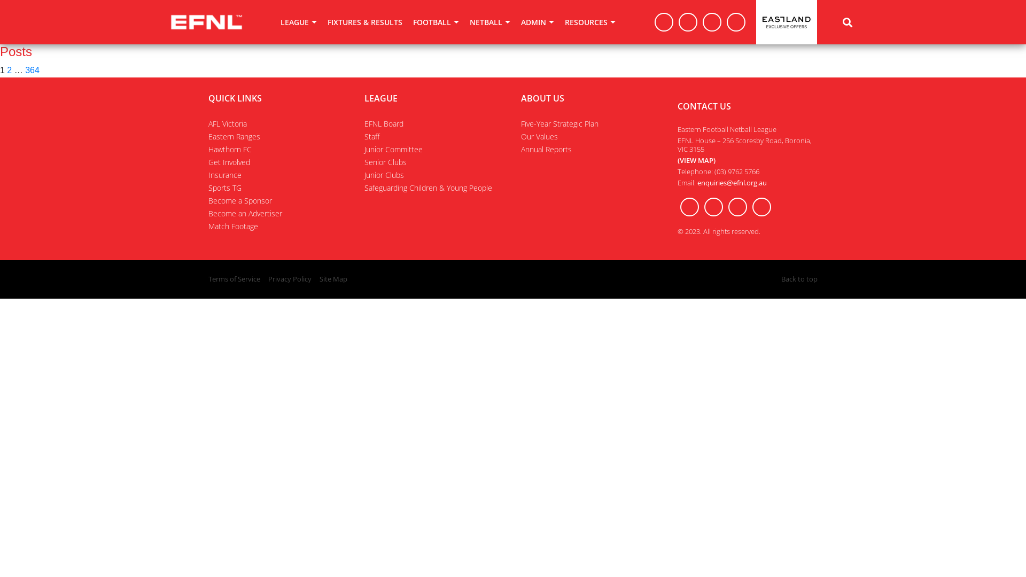 Image resolution: width=1026 pixels, height=577 pixels. I want to click on enquiries@efnl.org.au, so click(732, 183).